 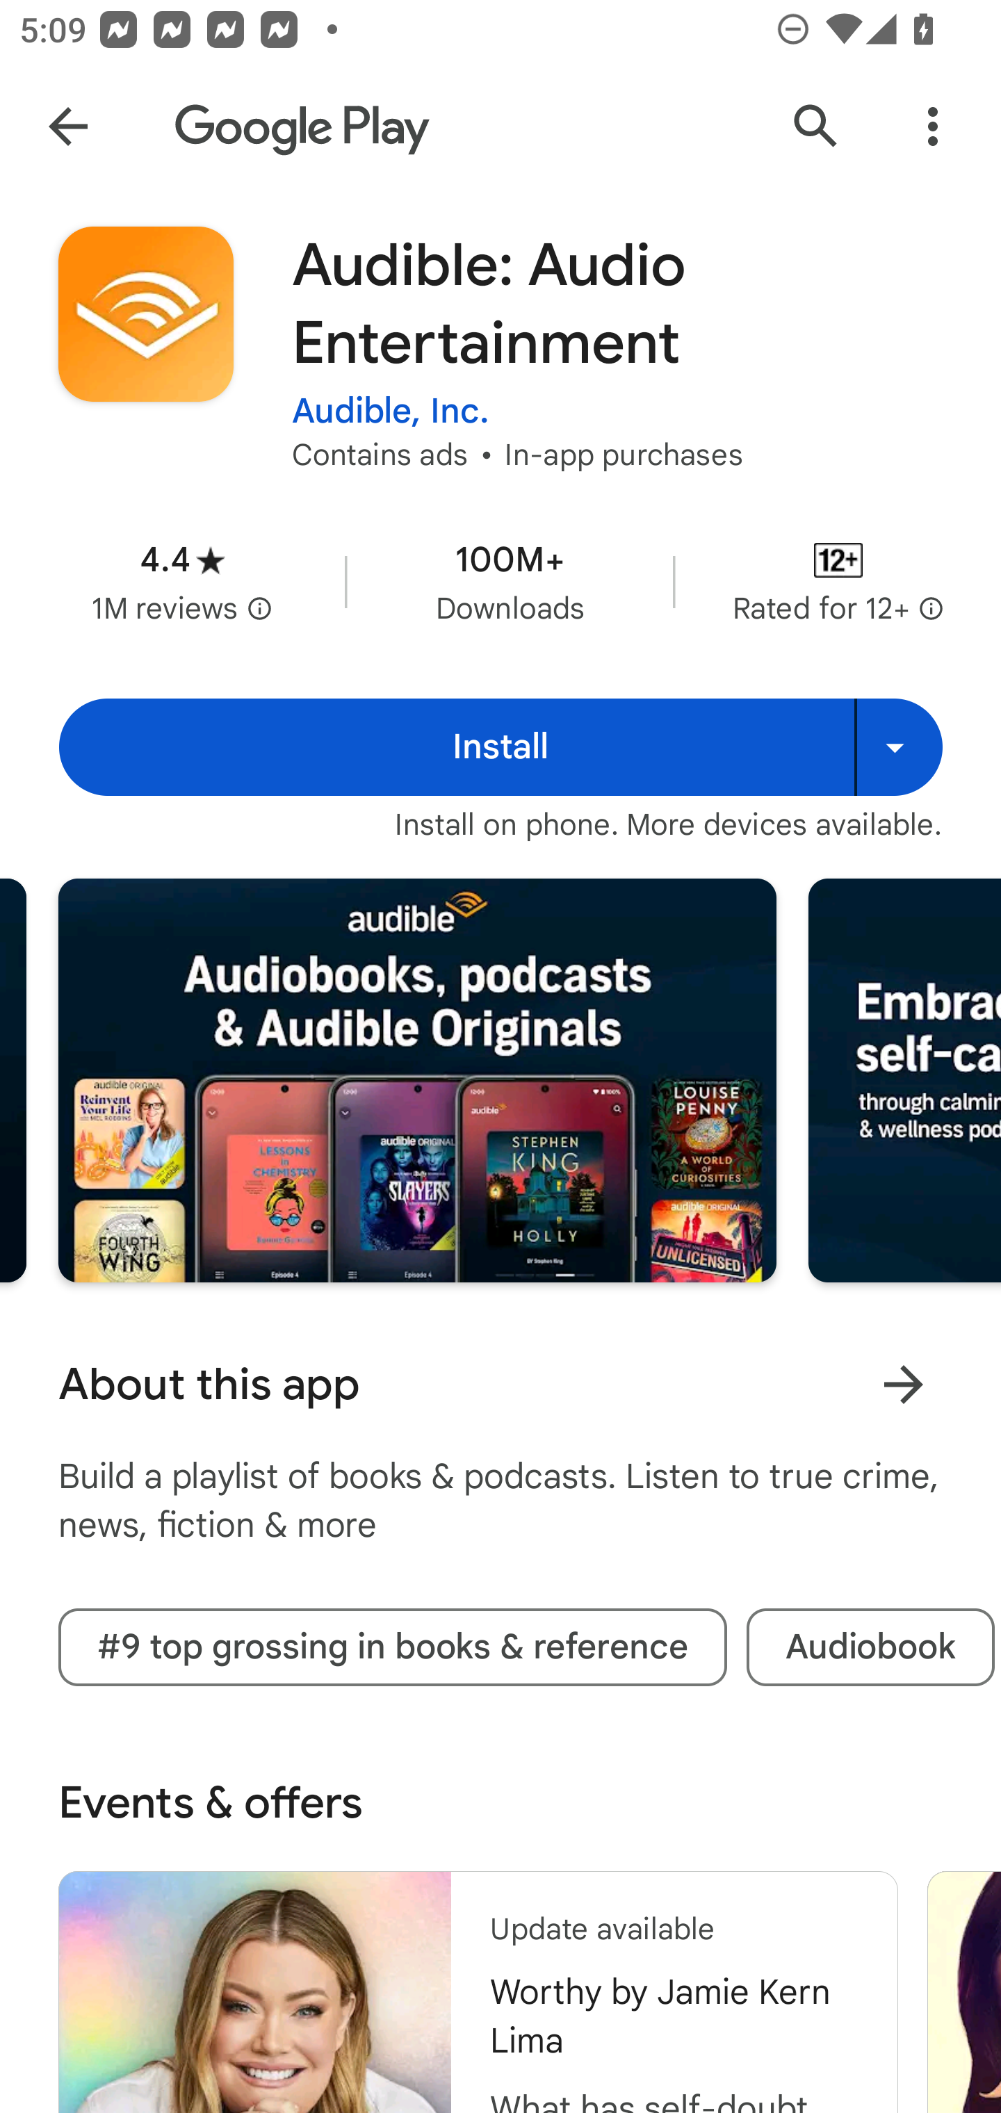 What do you see at coordinates (500, 747) in the screenshot?
I see `Install Install Install on more devices` at bounding box center [500, 747].